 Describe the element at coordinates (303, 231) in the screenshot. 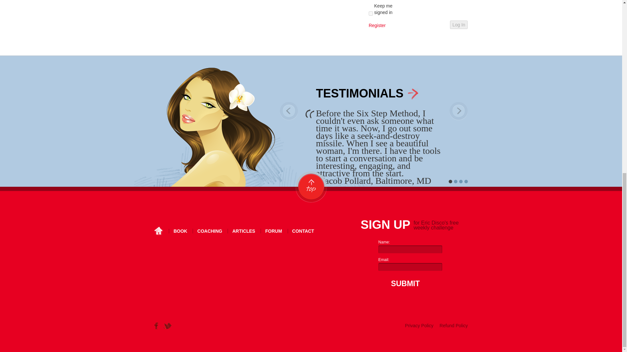

I see `CONTACT` at that location.